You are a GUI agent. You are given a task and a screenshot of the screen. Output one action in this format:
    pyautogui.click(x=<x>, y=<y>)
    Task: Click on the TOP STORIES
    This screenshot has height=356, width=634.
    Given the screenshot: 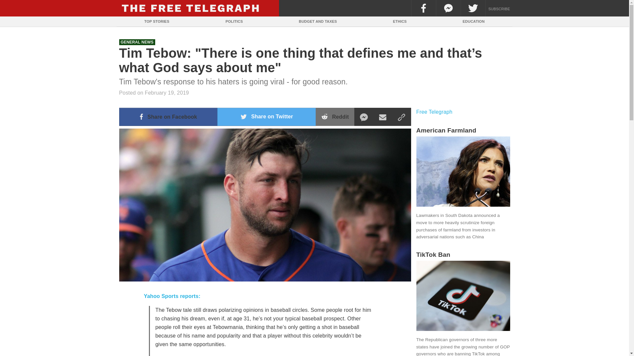 What is the action you would take?
    pyautogui.click(x=157, y=21)
    